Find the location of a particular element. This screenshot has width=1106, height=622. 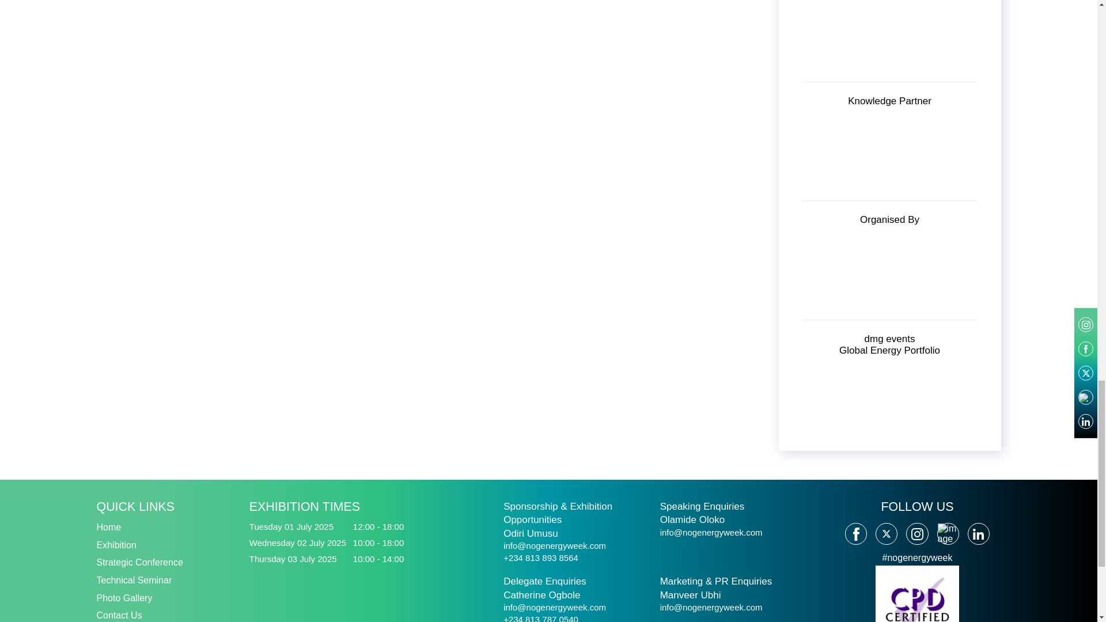

Exhibit at NOG is located at coordinates (116, 545).